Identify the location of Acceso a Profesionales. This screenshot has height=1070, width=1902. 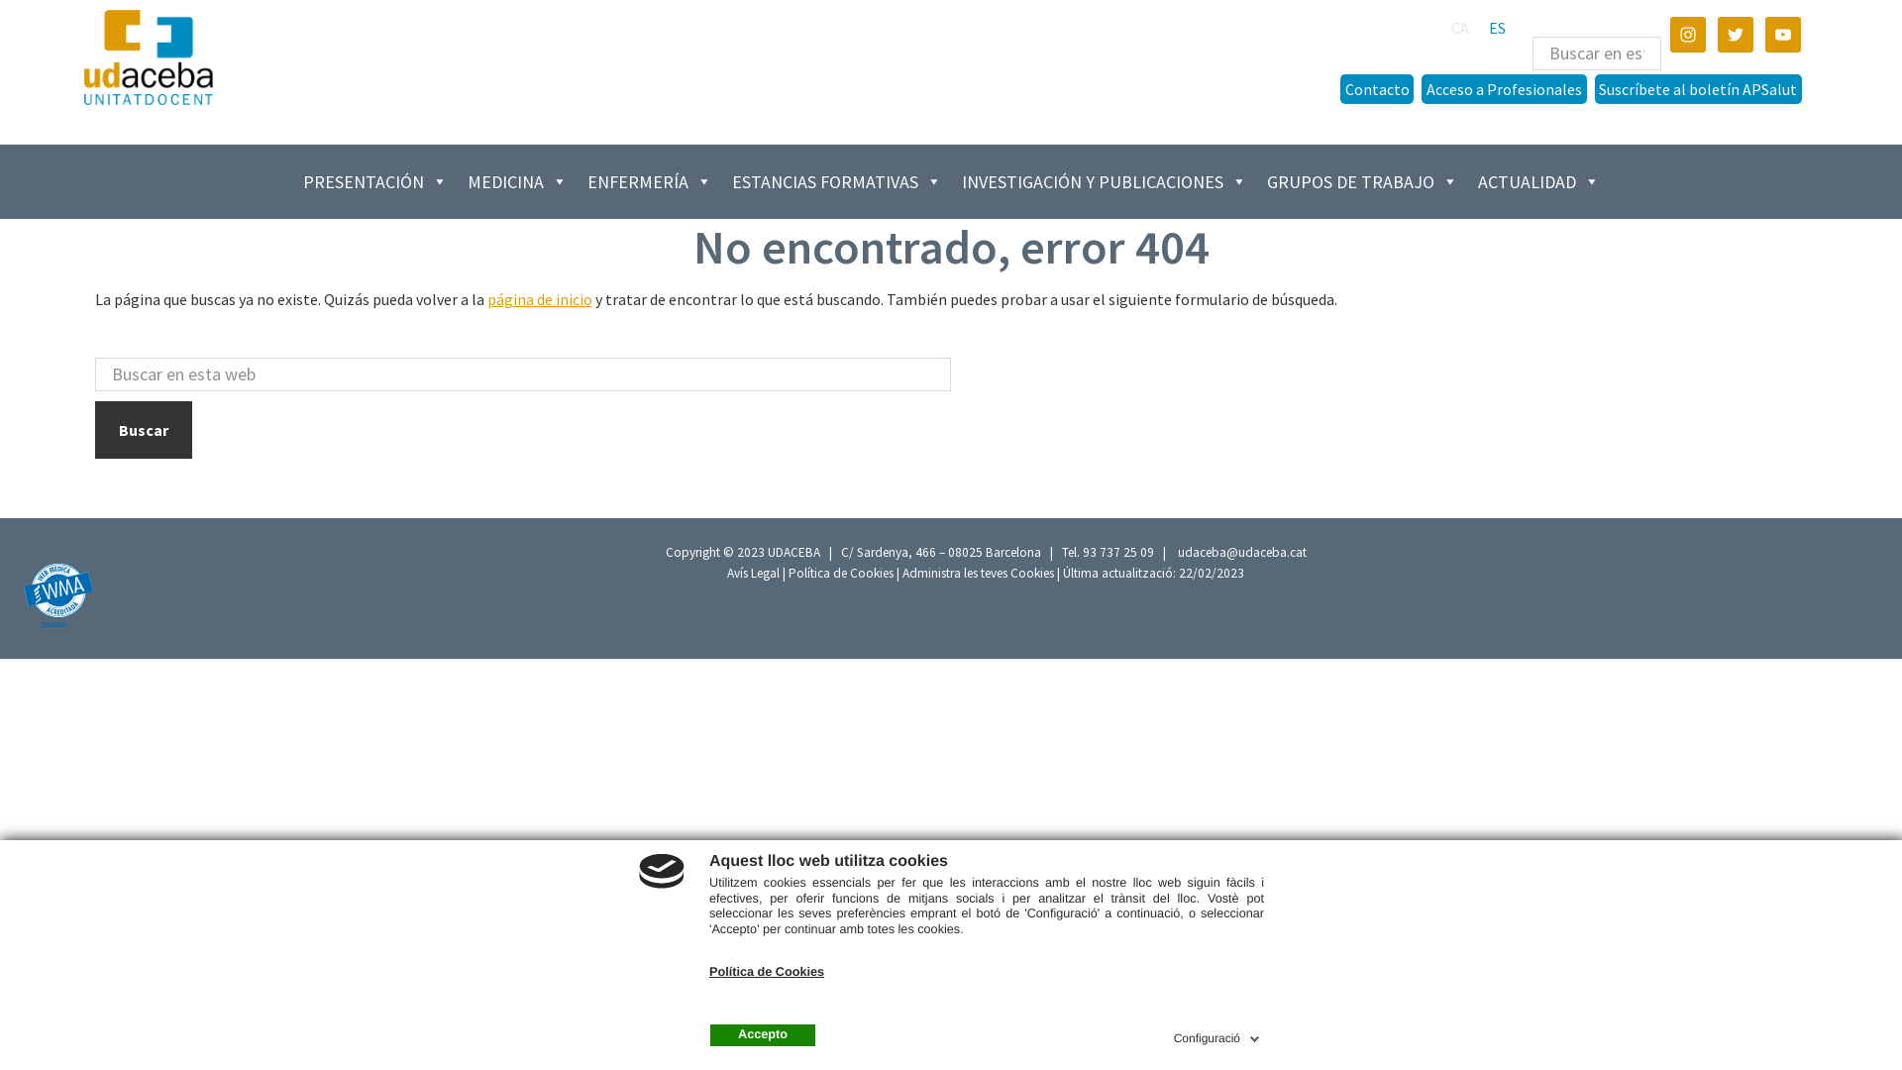
(1504, 89).